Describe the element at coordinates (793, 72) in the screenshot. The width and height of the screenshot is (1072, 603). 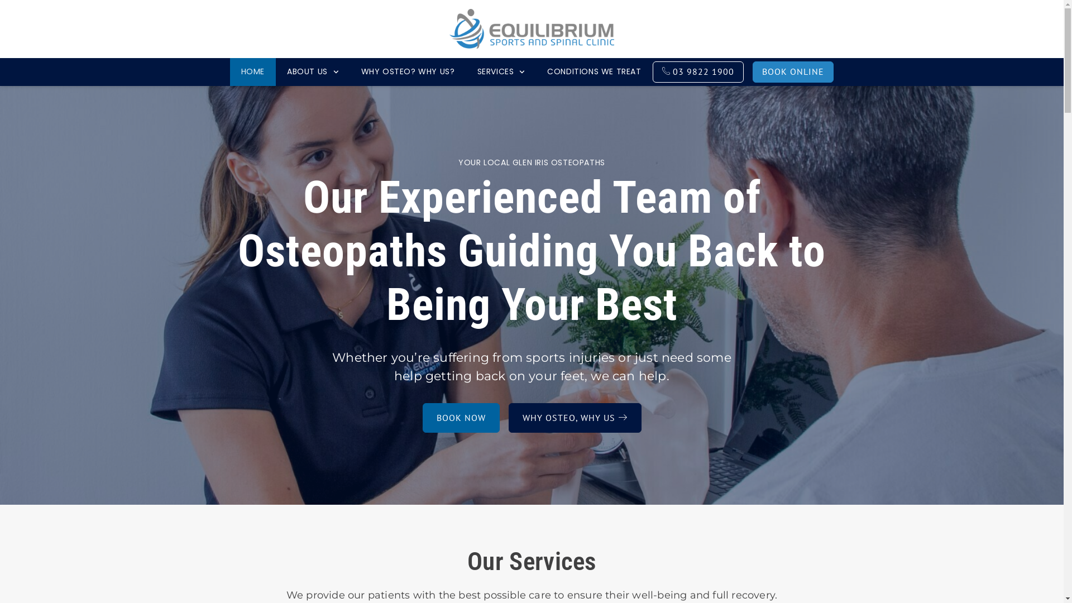
I see `BOOK ONLINE` at that location.